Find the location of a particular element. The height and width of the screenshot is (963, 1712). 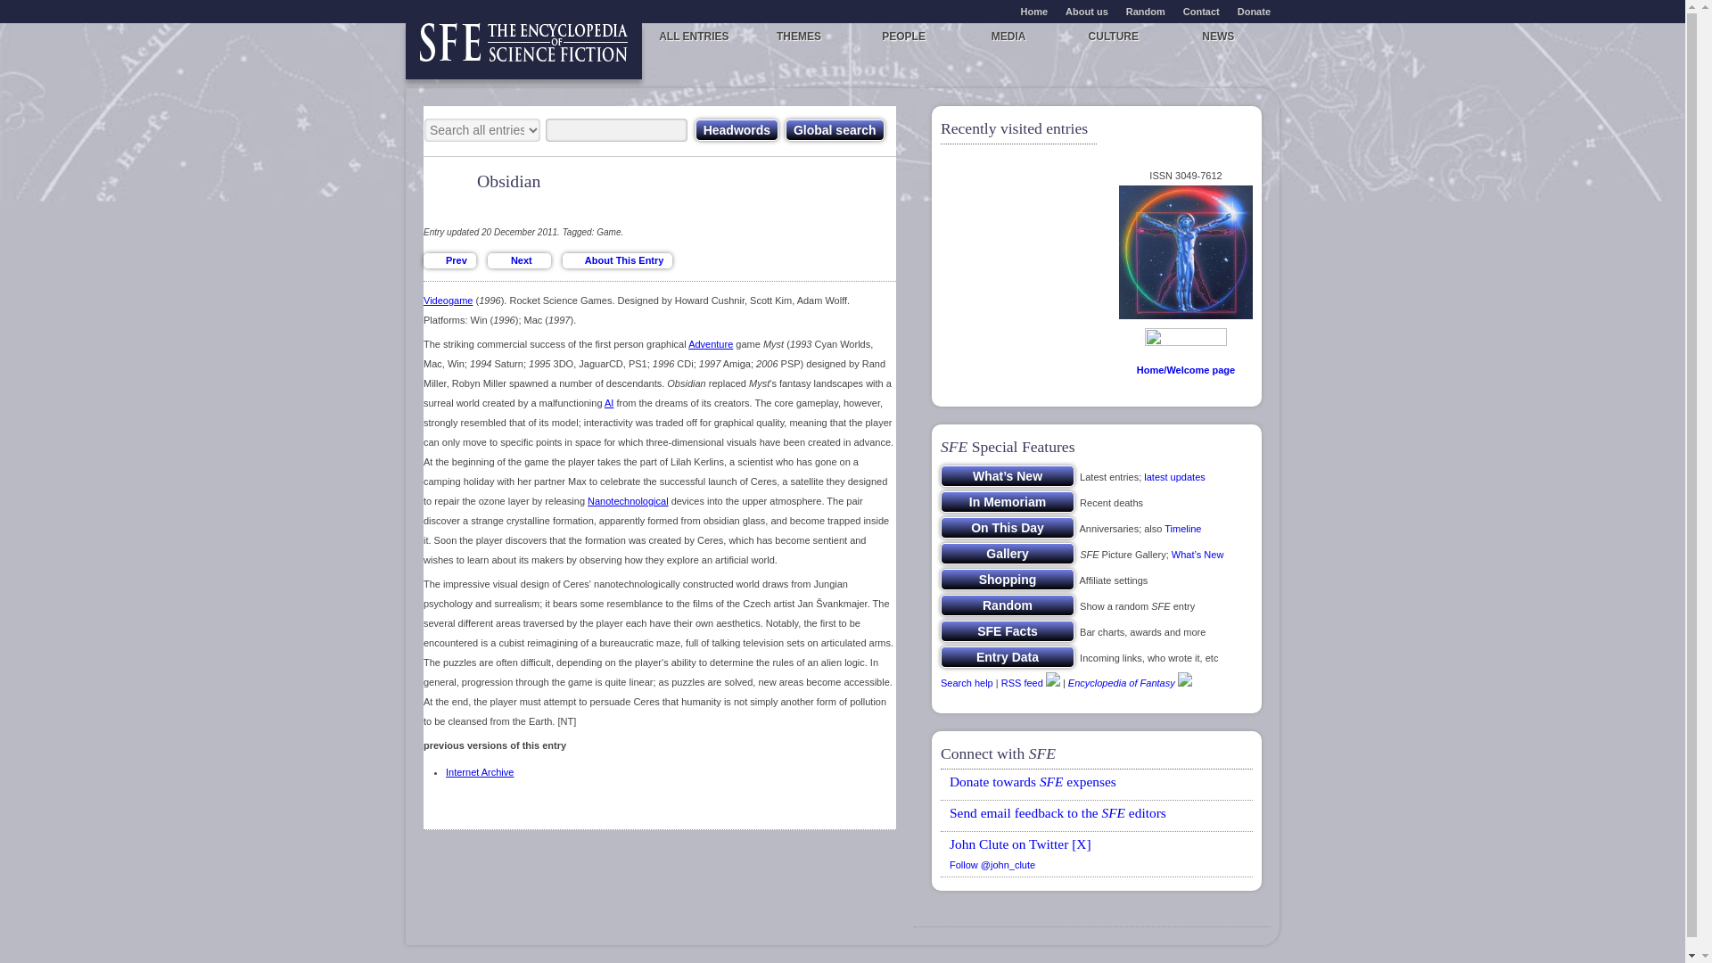

Send email feedback to the SFE editors is located at coordinates (1058, 812).